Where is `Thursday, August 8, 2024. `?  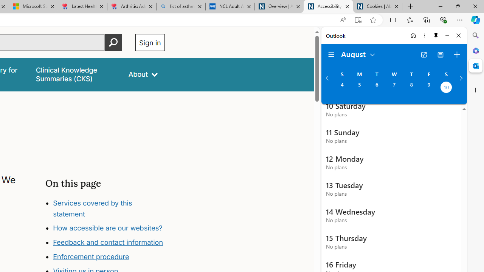 Thursday, August 8, 2024.  is located at coordinates (411, 88).